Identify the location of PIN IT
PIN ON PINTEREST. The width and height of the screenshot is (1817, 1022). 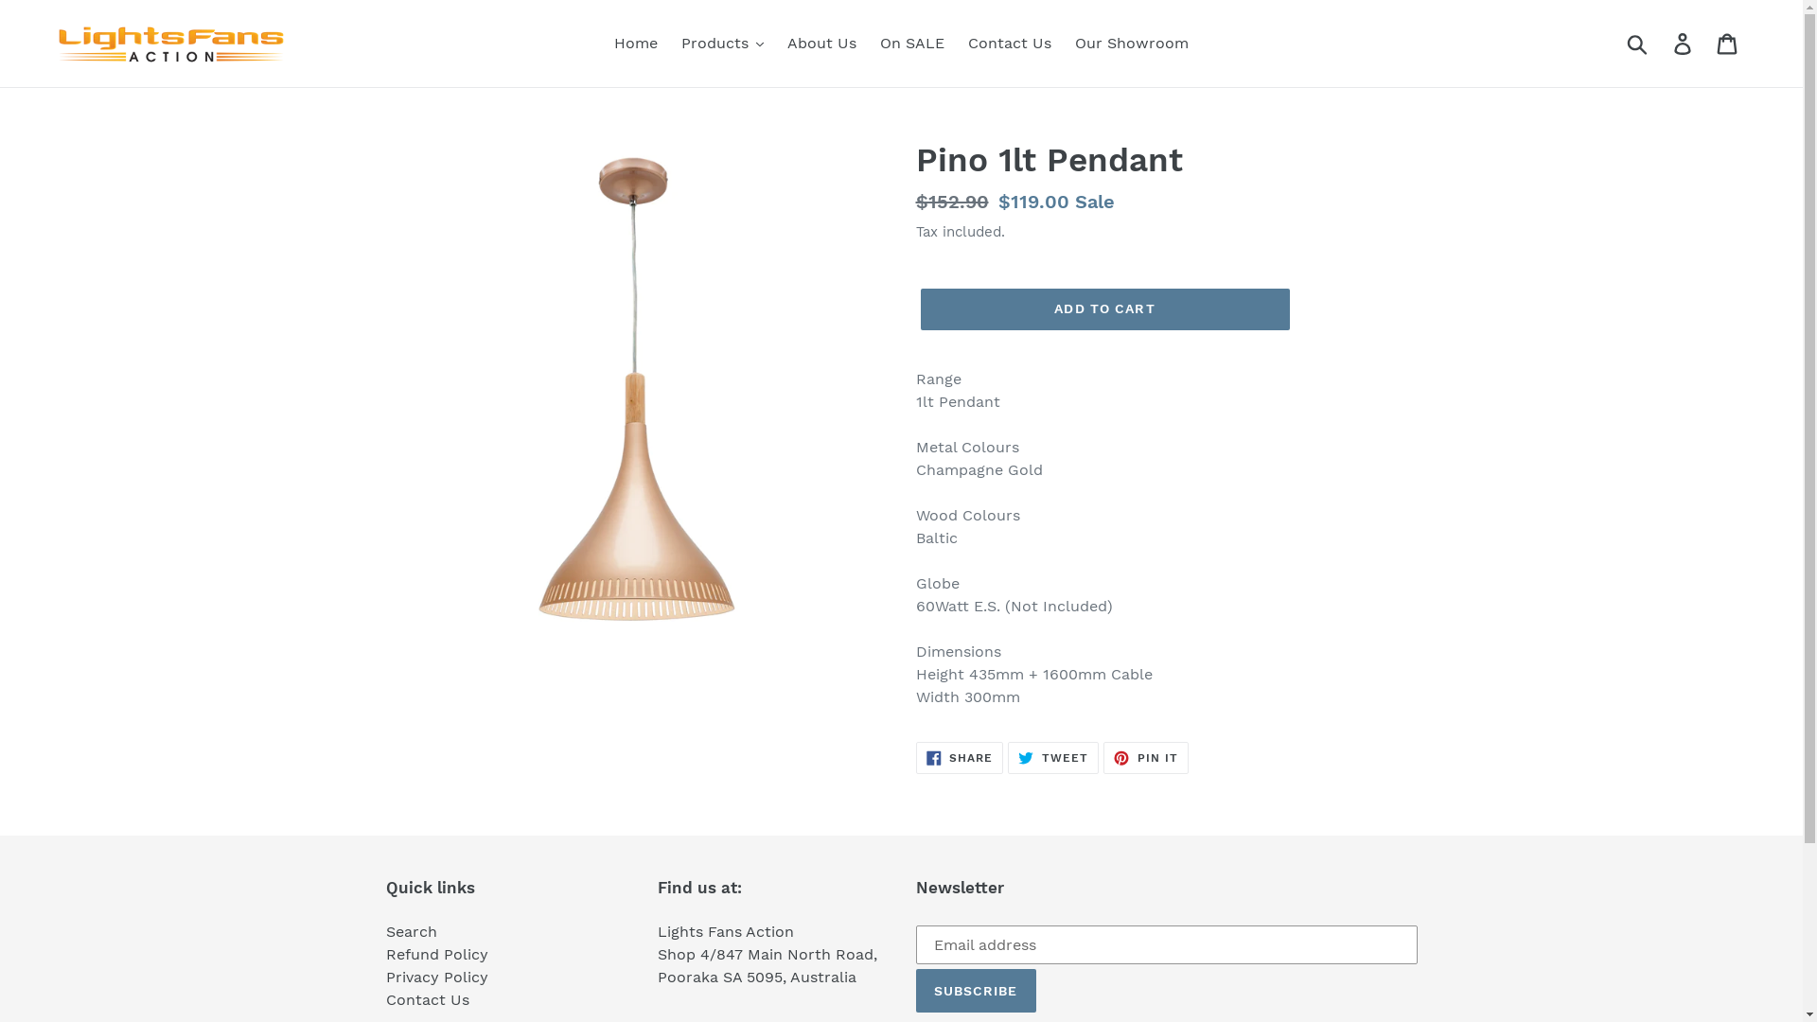
(1146, 758).